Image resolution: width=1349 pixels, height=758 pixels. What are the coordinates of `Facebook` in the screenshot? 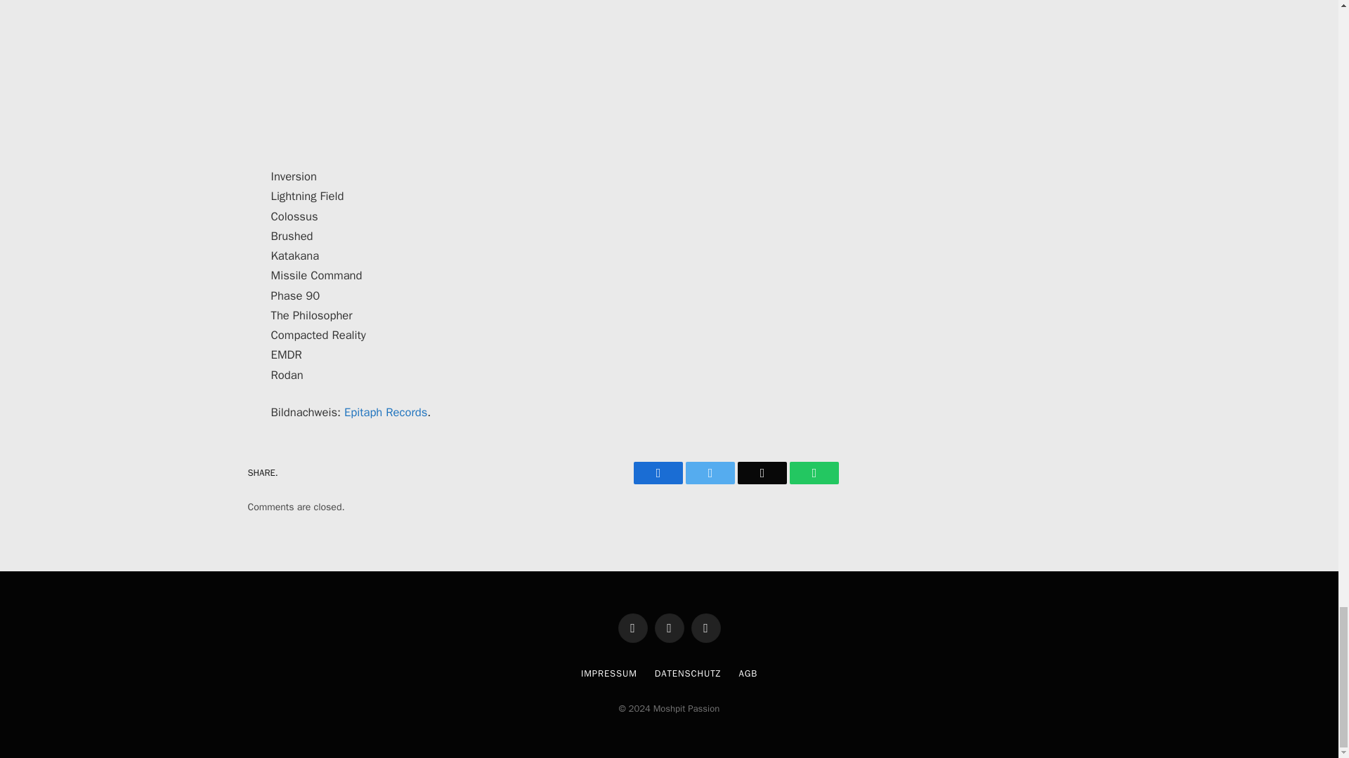 It's located at (658, 473).